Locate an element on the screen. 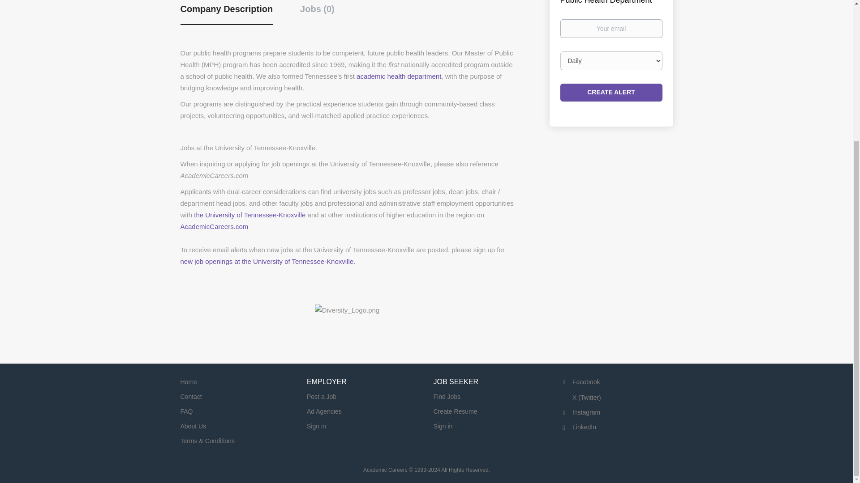  Home is located at coordinates (188, 381).